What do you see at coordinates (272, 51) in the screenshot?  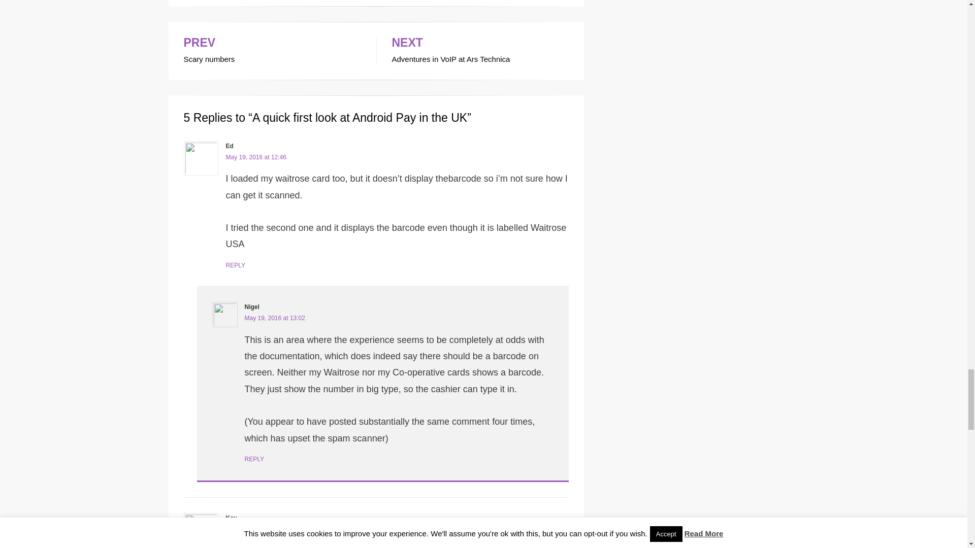 I see `REPLY` at bounding box center [272, 51].